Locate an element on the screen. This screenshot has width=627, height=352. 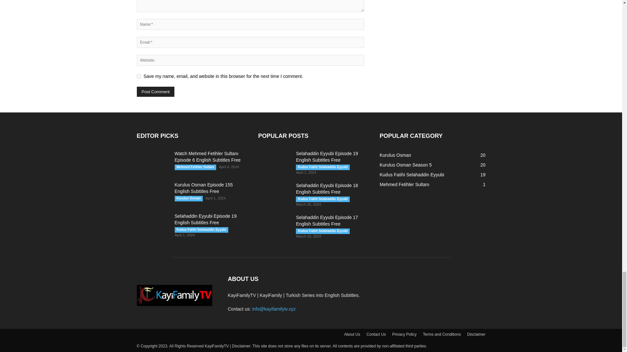
yes is located at coordinates (138, 76).